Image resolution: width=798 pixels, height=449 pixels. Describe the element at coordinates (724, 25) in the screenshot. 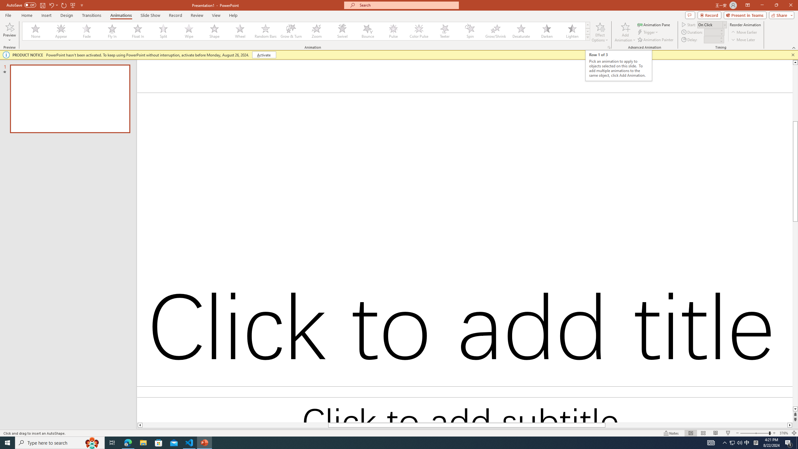

I see `Open` at that location.